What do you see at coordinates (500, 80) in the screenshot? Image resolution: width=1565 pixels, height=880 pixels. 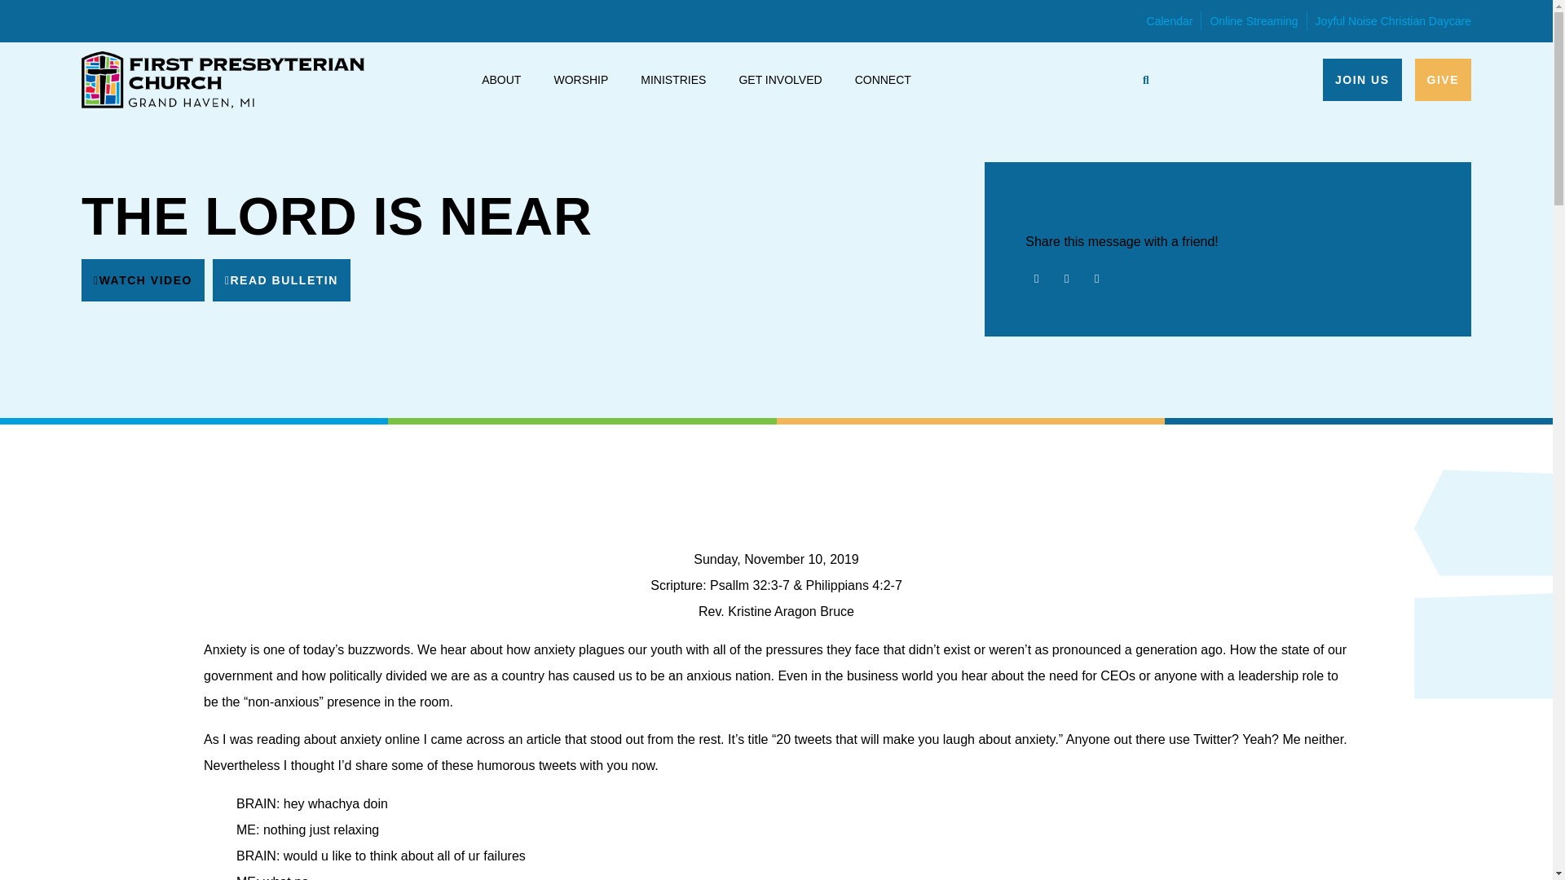 I see `ABOUT` at bounding box center [500, 80].